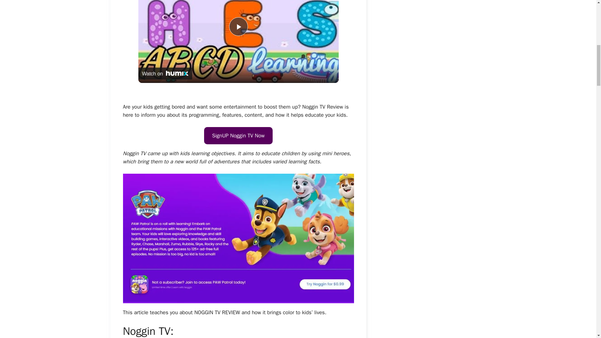 Image resolution: width=601 pixels, height=338 pixels. I want to click on SignUP Noggin TV Now, so click(238, 136).